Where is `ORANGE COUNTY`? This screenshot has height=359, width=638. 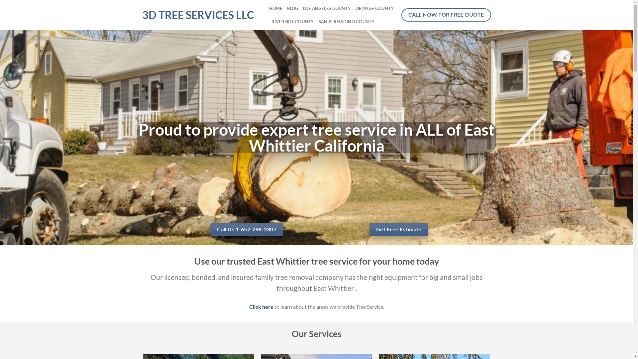
ORANGE COUNTY is located at coordinates (375, 8).